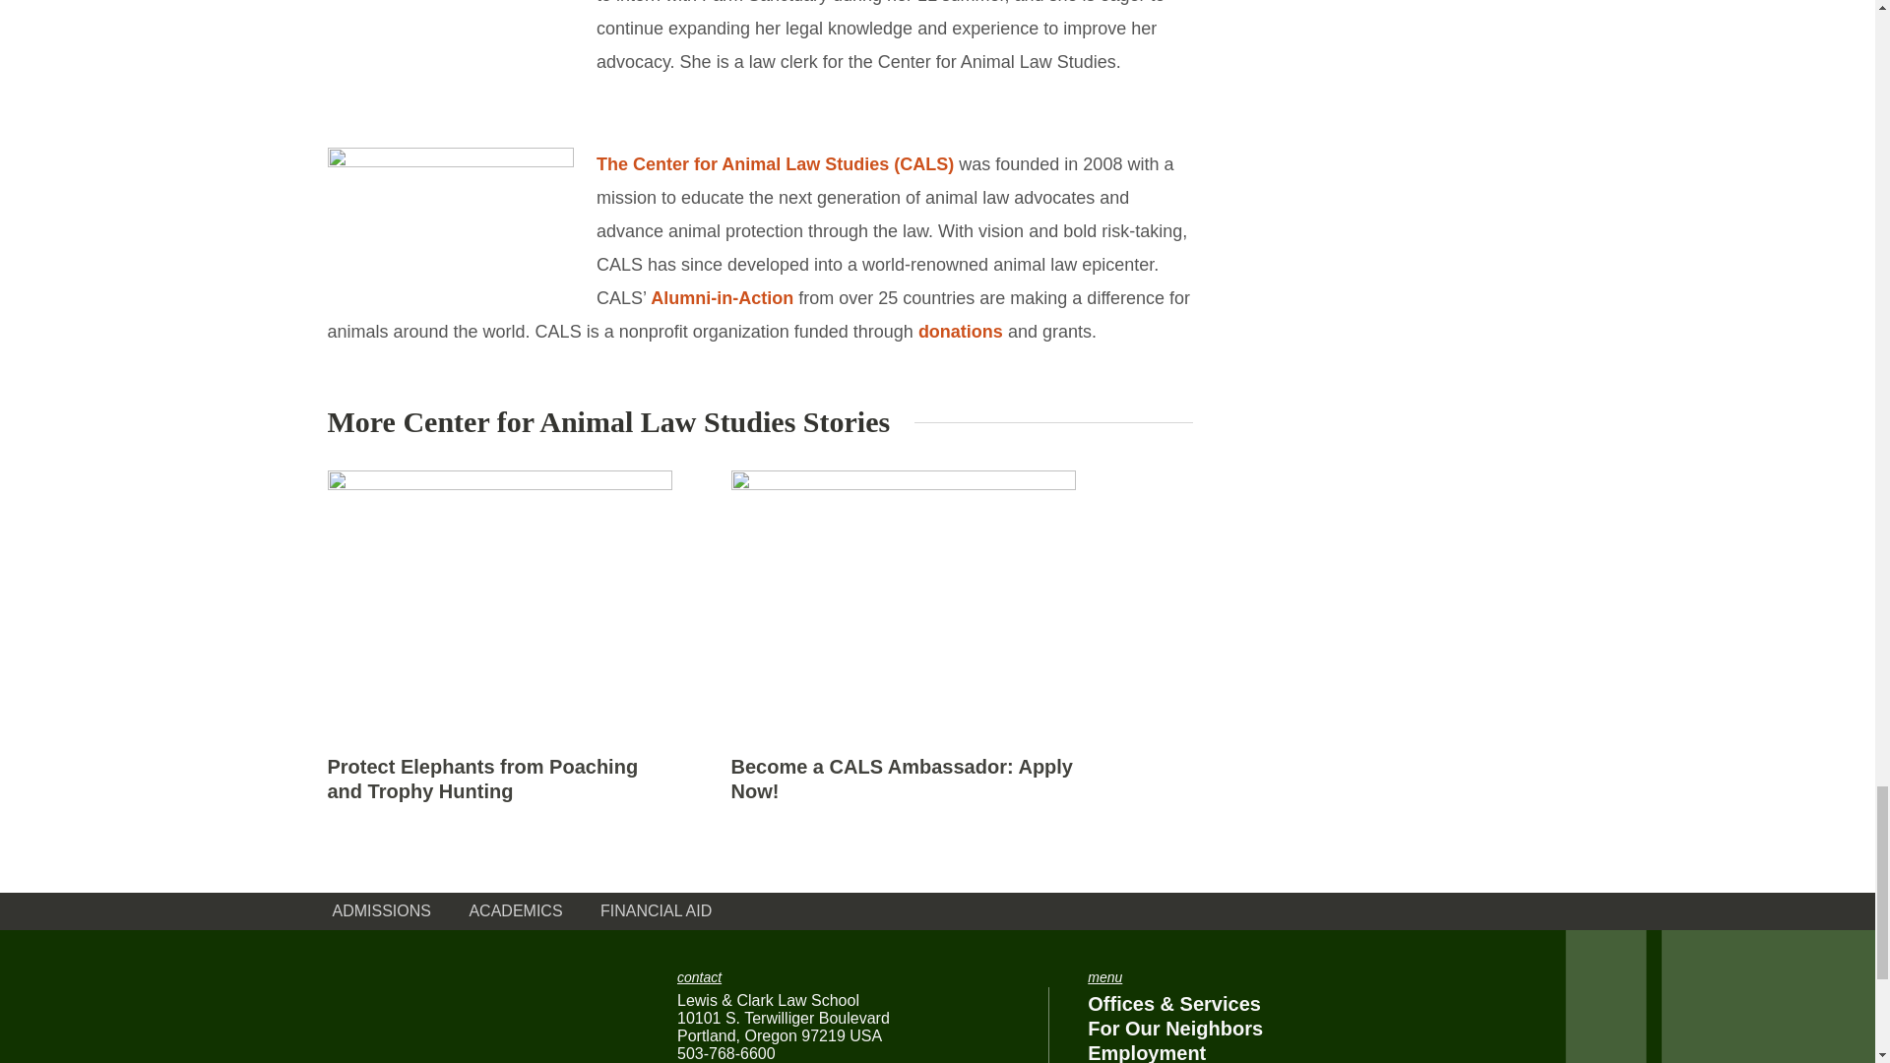  Describe the element at coordinates (482, 779) in the screenshot. I see `Protect Elephants from Poaching and Trophy Hunting` at that location.